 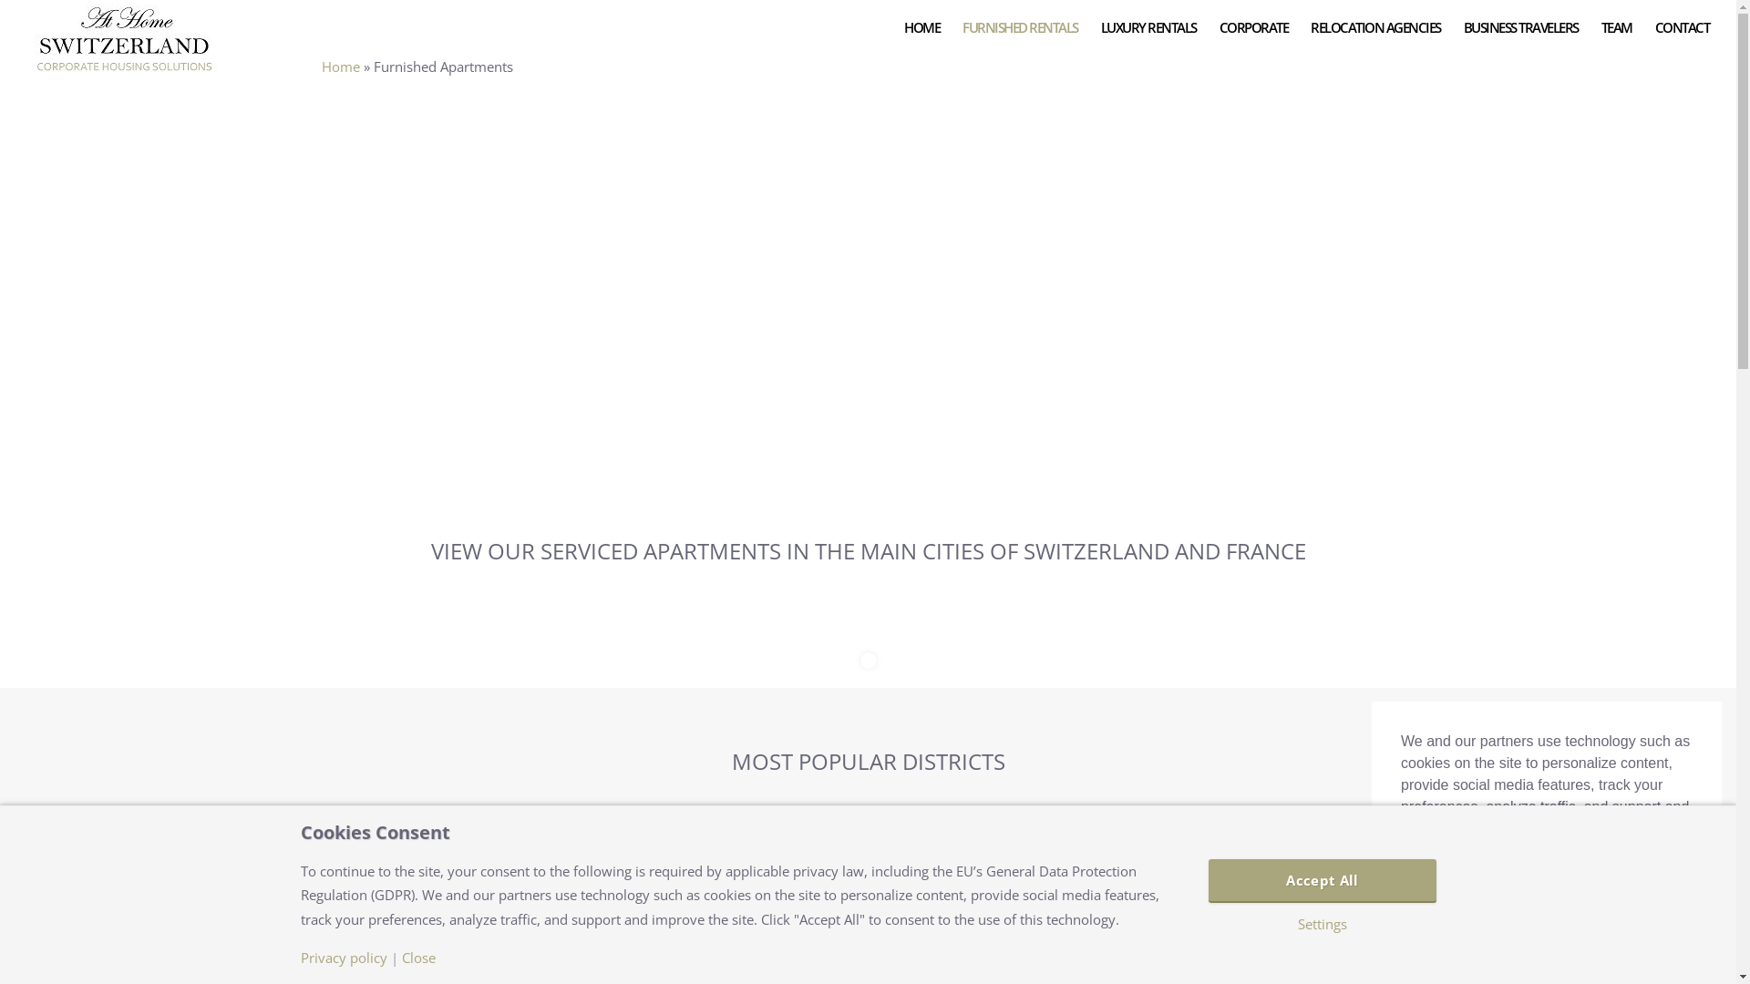 What do you see at coordinates (1476, 876) in the screenshot?
I see `see our Privacy Policy` at bounding box center [1476, 876].